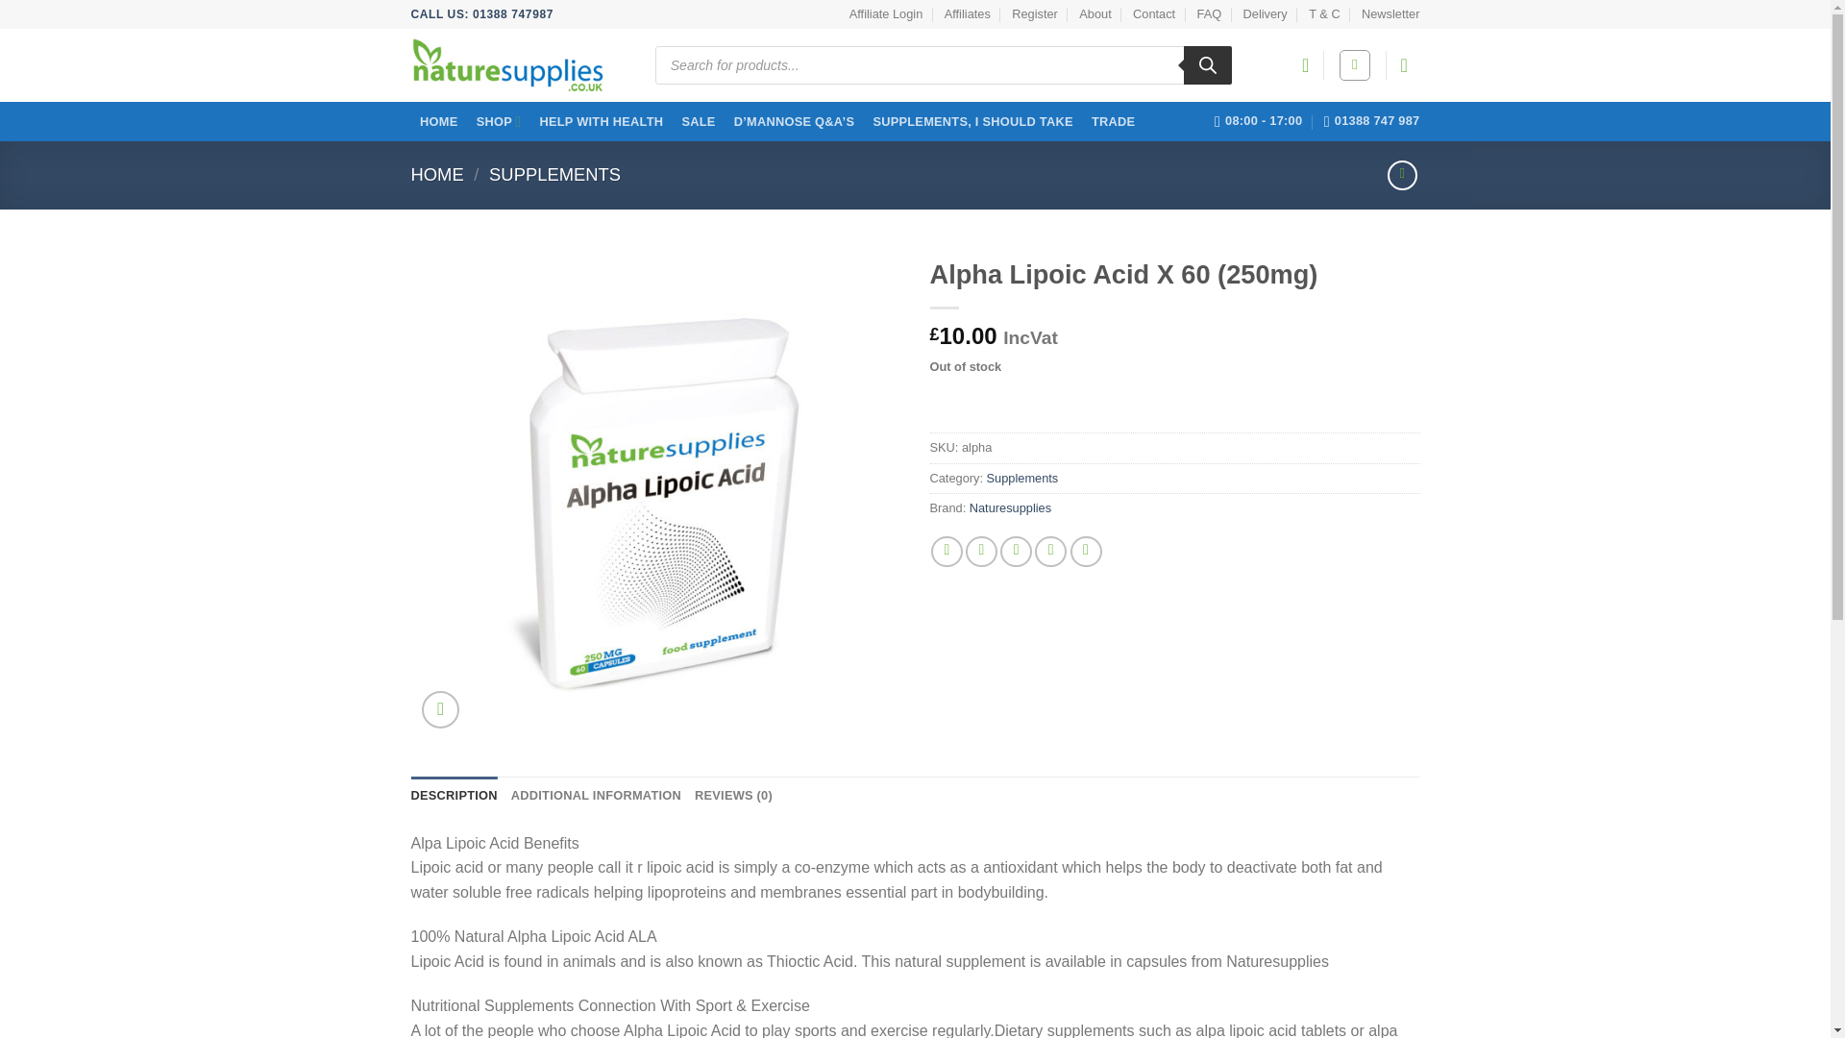 The height and width of the screenshot is (1038, 1845). Describe the element at coordinates (1390, 14) in the screenshot. I see `Newsletter` at that location.